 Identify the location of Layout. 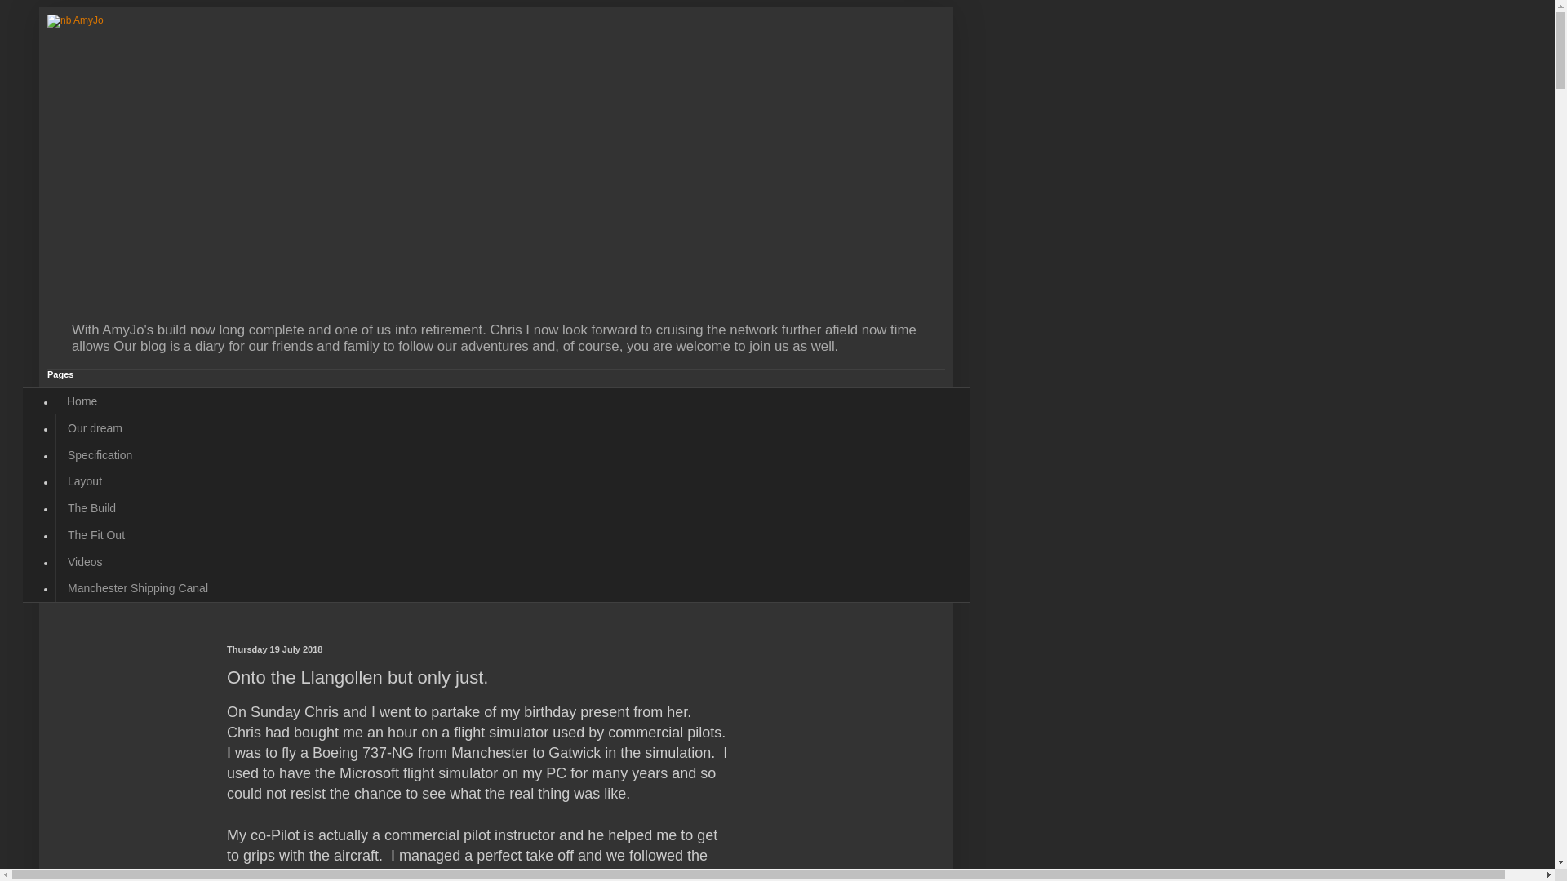
(83, 481).